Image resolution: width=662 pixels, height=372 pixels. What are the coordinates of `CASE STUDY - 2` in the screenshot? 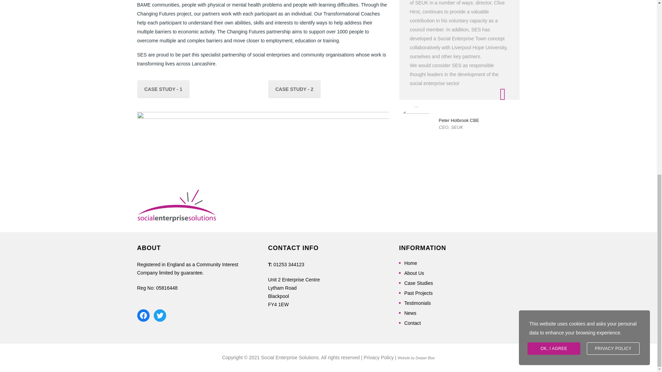 It's located at (294, 89).